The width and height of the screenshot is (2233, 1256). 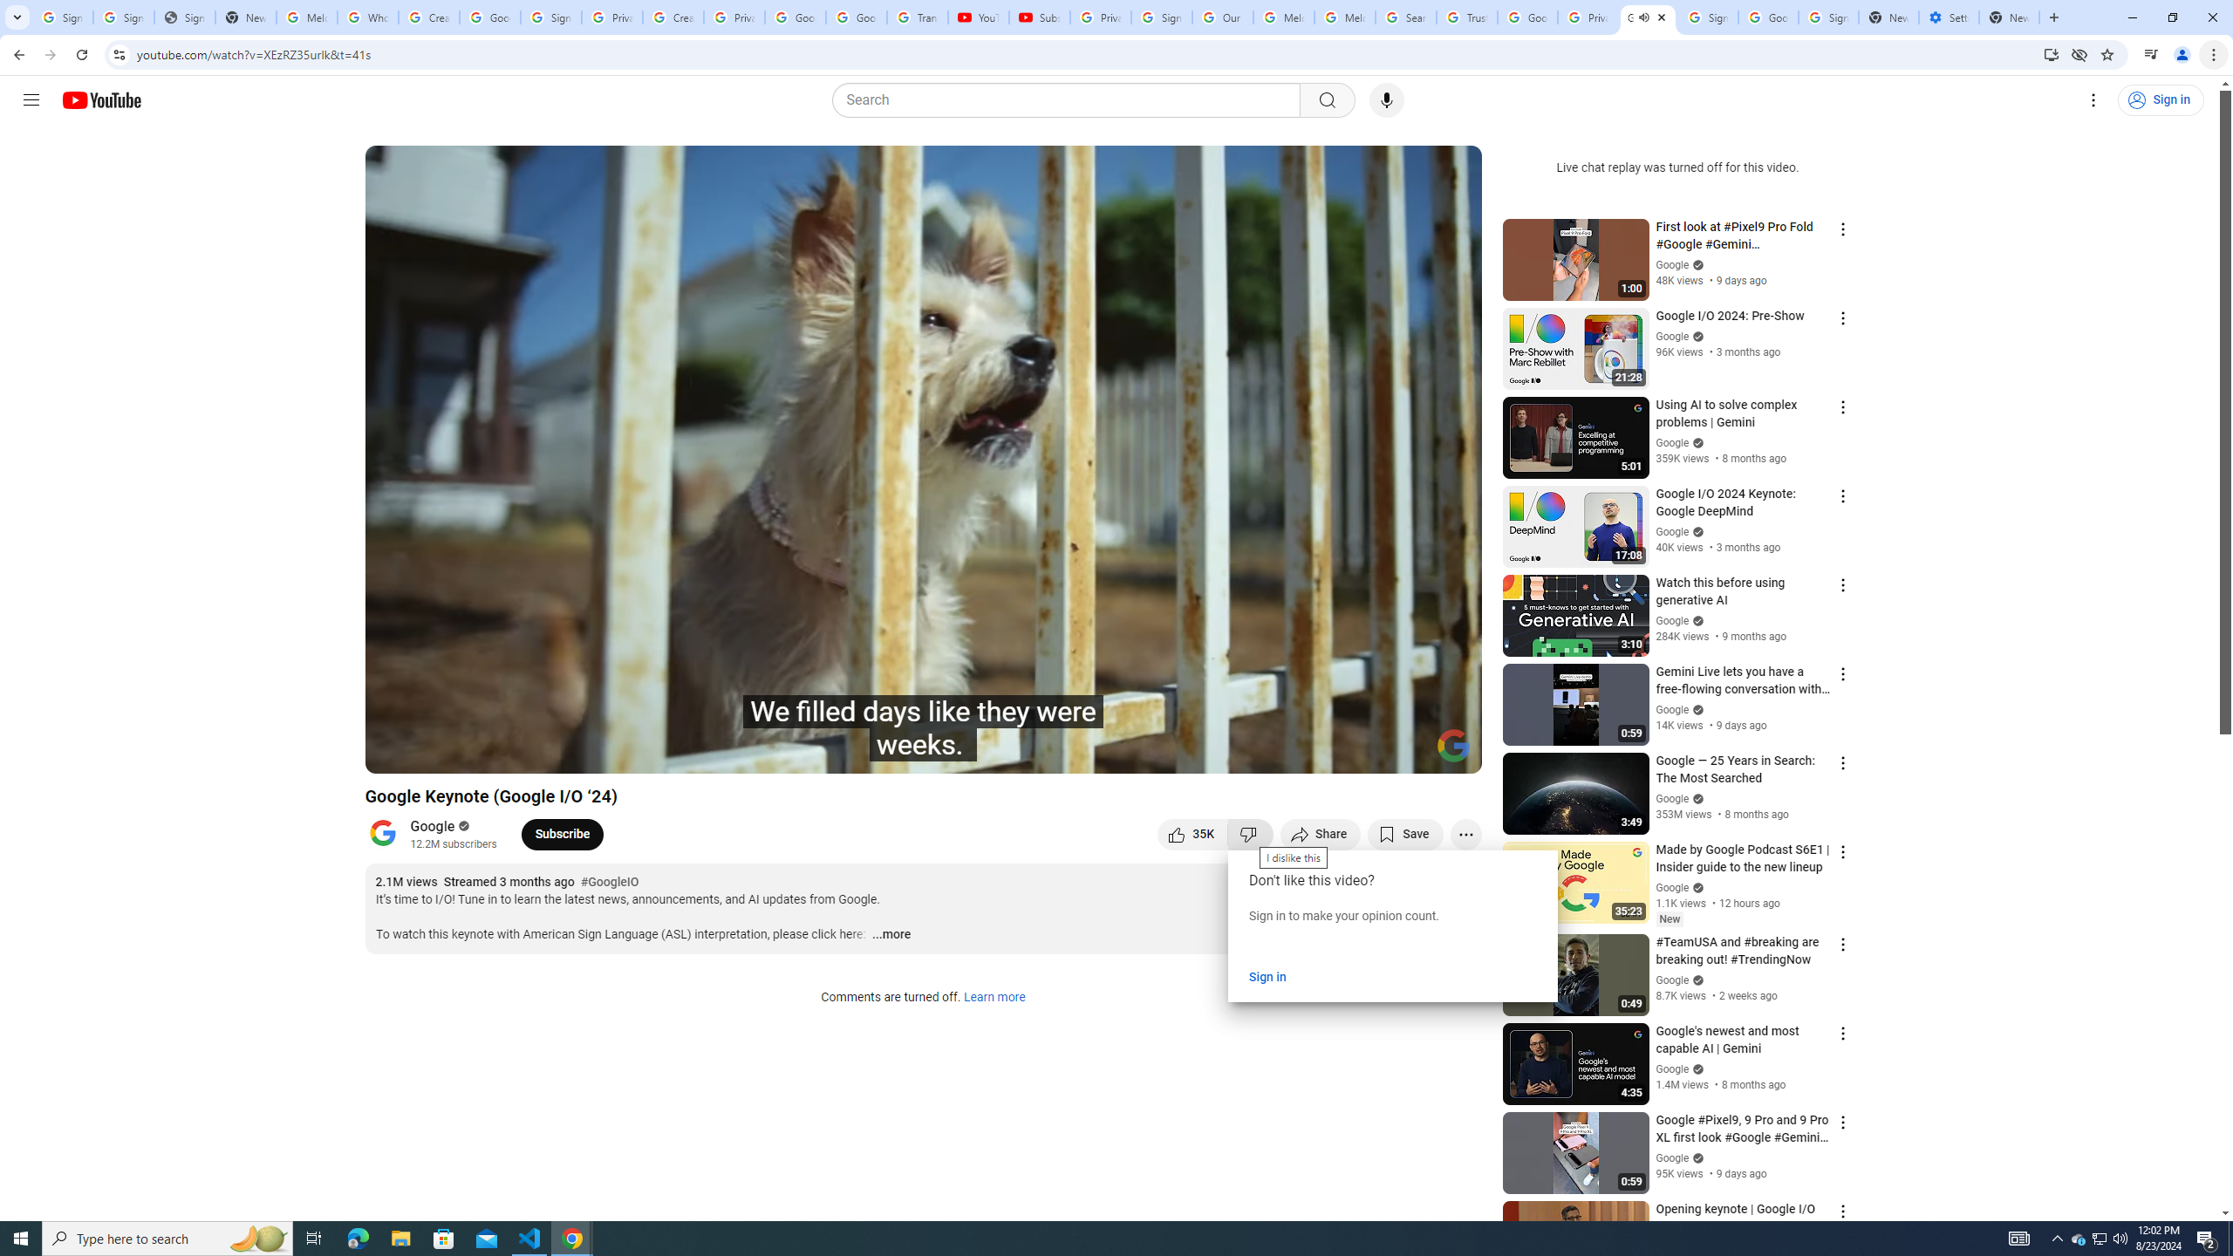 I want to click on Sign In - USA TODAY, so click(x=185, y=17).